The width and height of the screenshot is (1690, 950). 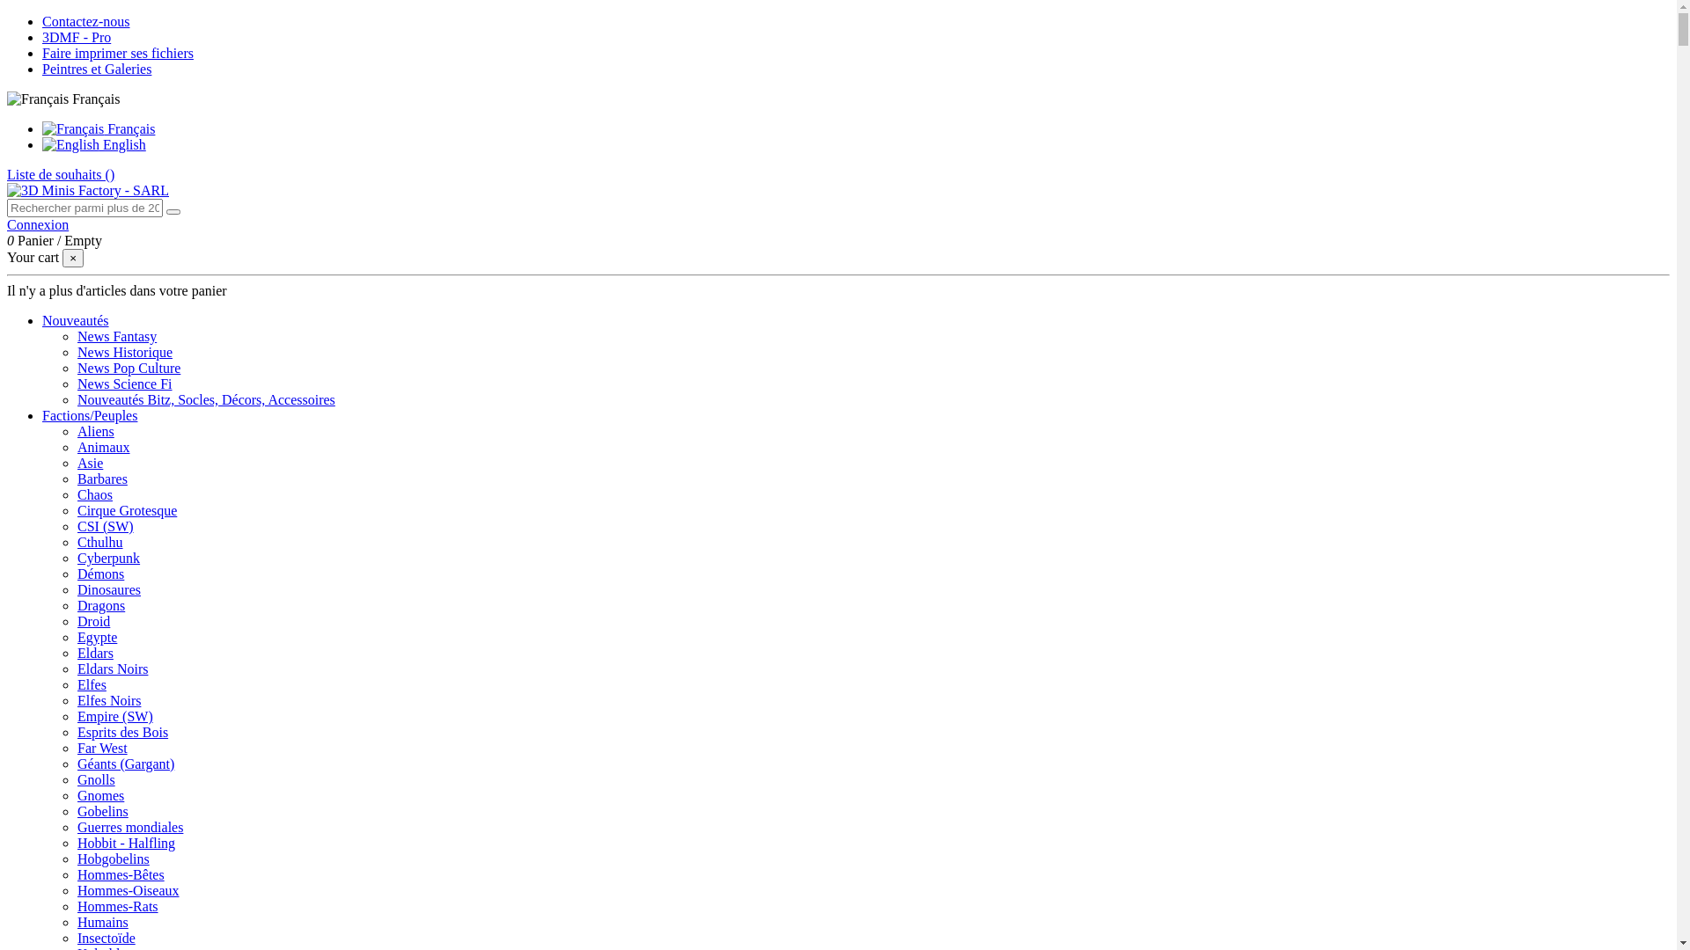 I want to click on Dinosaures, so click(x=109, y=589).